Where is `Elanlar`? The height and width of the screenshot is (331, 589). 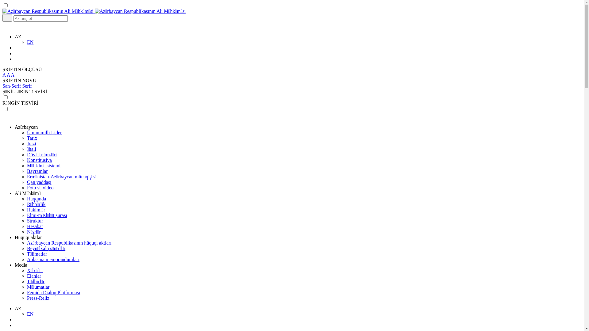 Elanlar is located at coordinates (34, 276).